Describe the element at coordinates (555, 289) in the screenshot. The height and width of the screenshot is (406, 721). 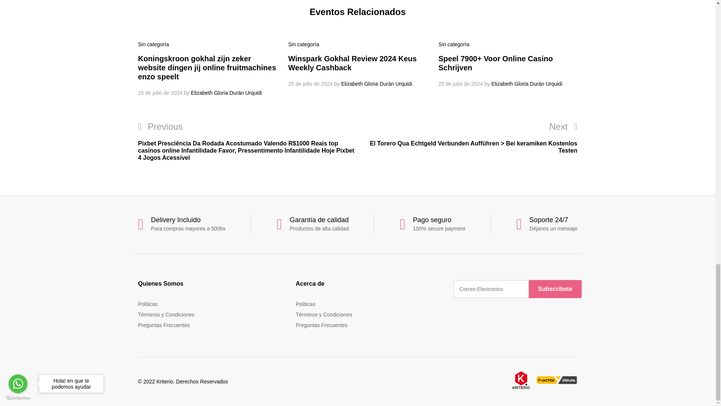
I see `Subscribete` at that location.